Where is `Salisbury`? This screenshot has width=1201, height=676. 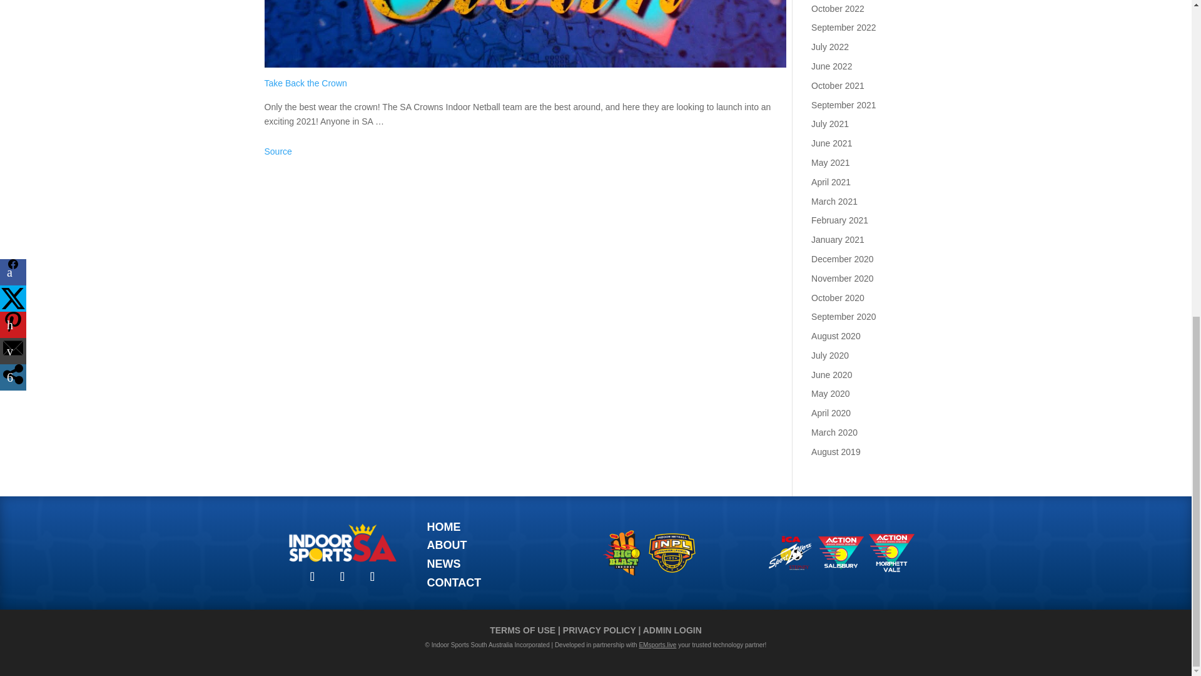 Salisbury is located at coordinates (841, 553).